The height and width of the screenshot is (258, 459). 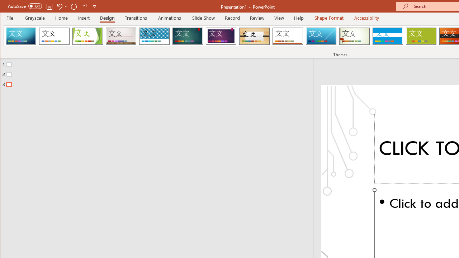 What do you see at coordinates (87, 36) in the screenshot?
I see `Facet` at bounding box center [87, 36].